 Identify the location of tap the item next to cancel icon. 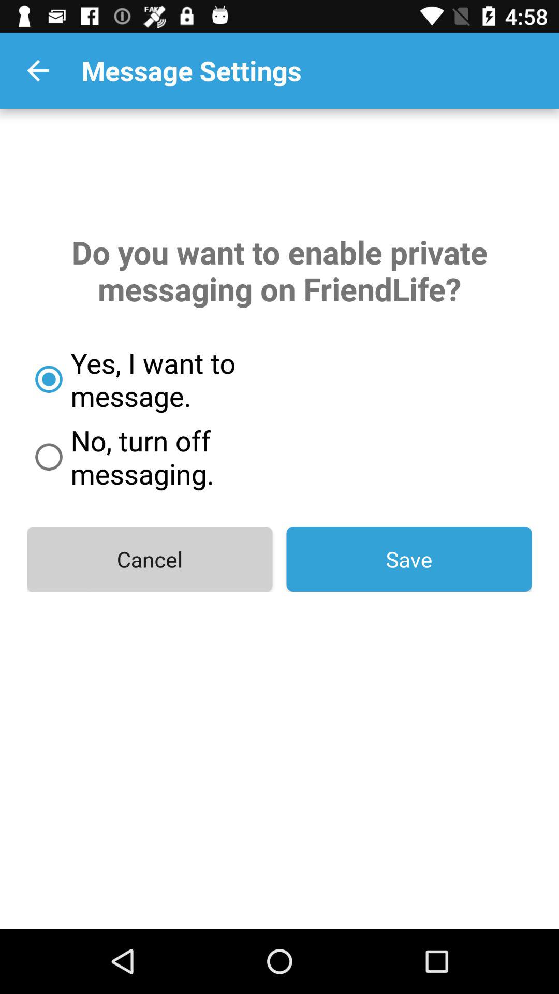
(409, 559).